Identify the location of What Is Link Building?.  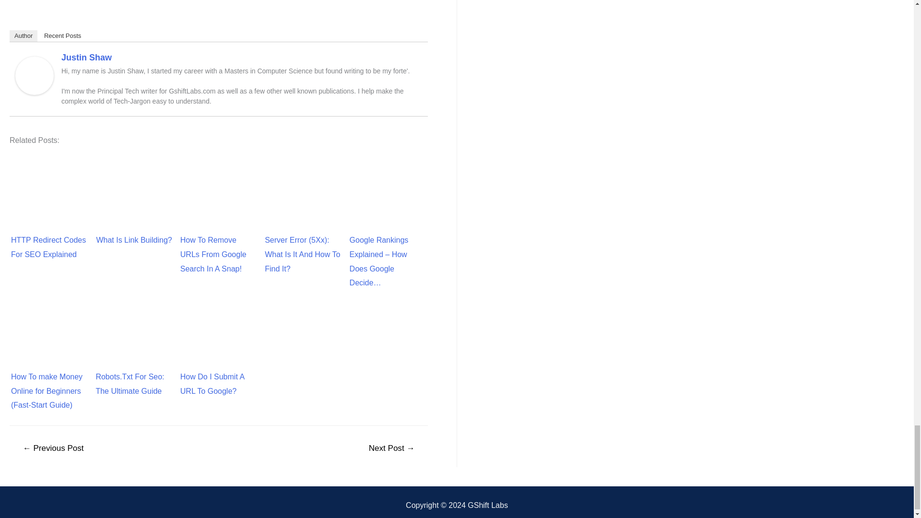
(134, 185).